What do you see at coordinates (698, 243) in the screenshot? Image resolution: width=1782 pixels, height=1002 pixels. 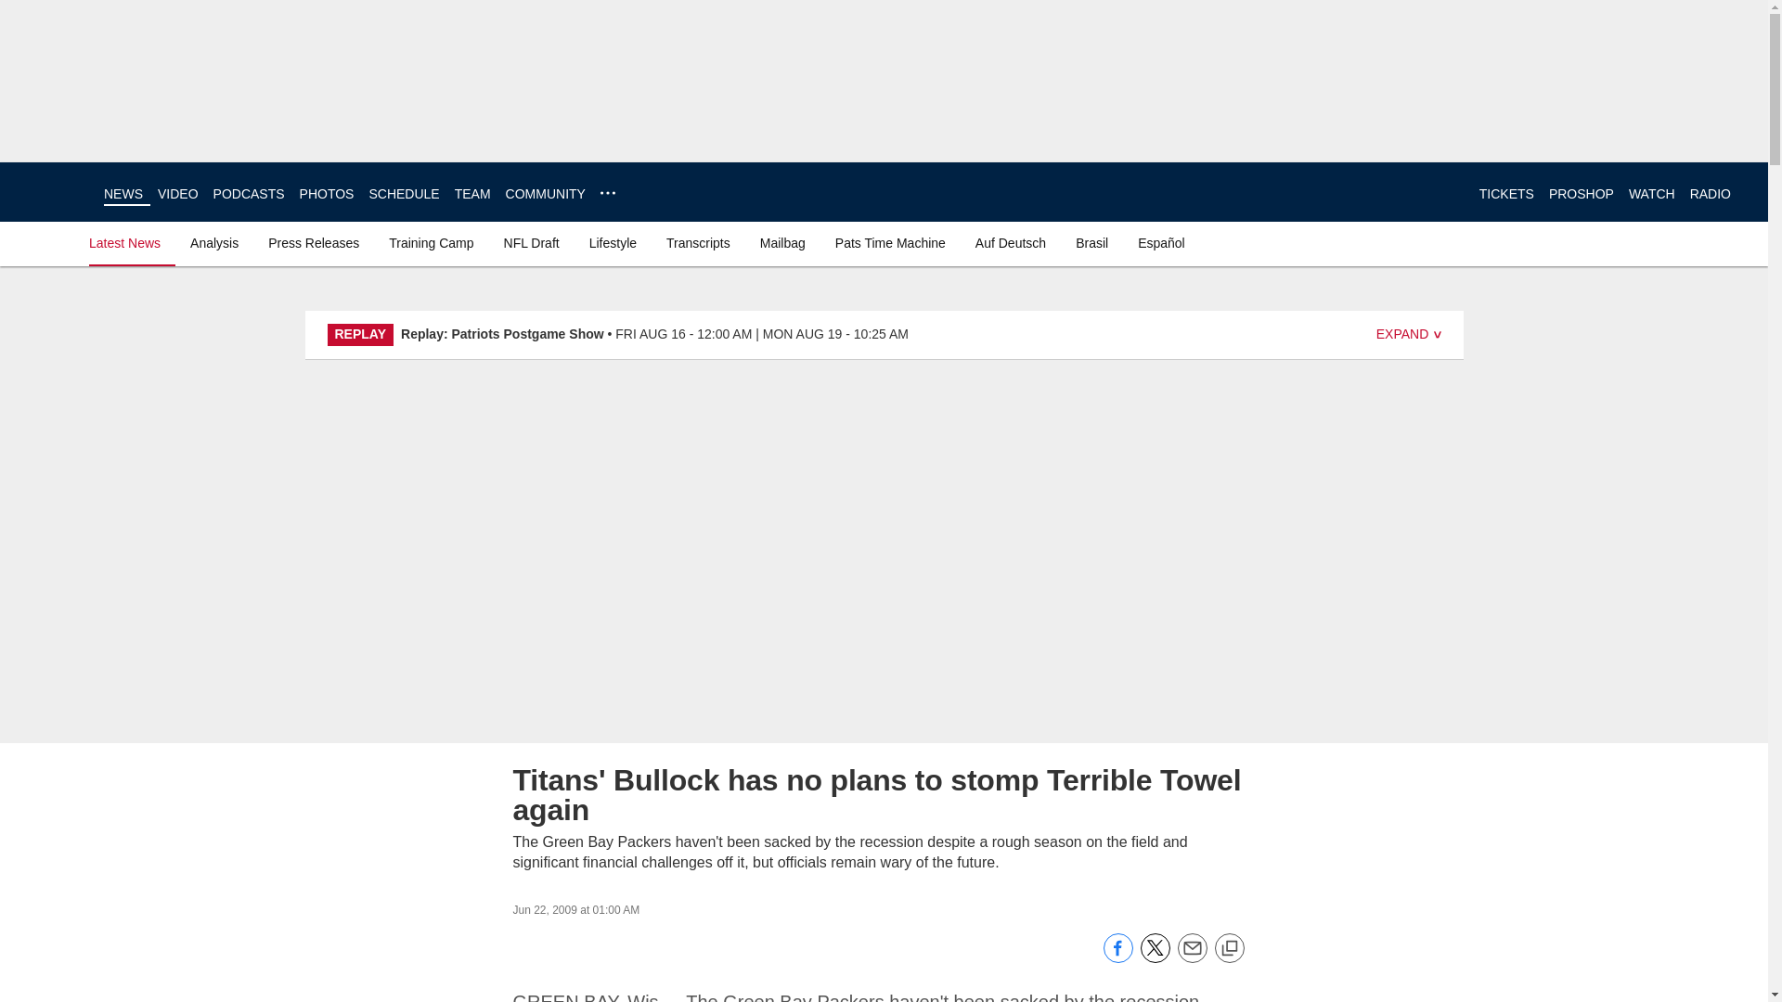 I see `Transcripts` at bounding box center [698, 243].